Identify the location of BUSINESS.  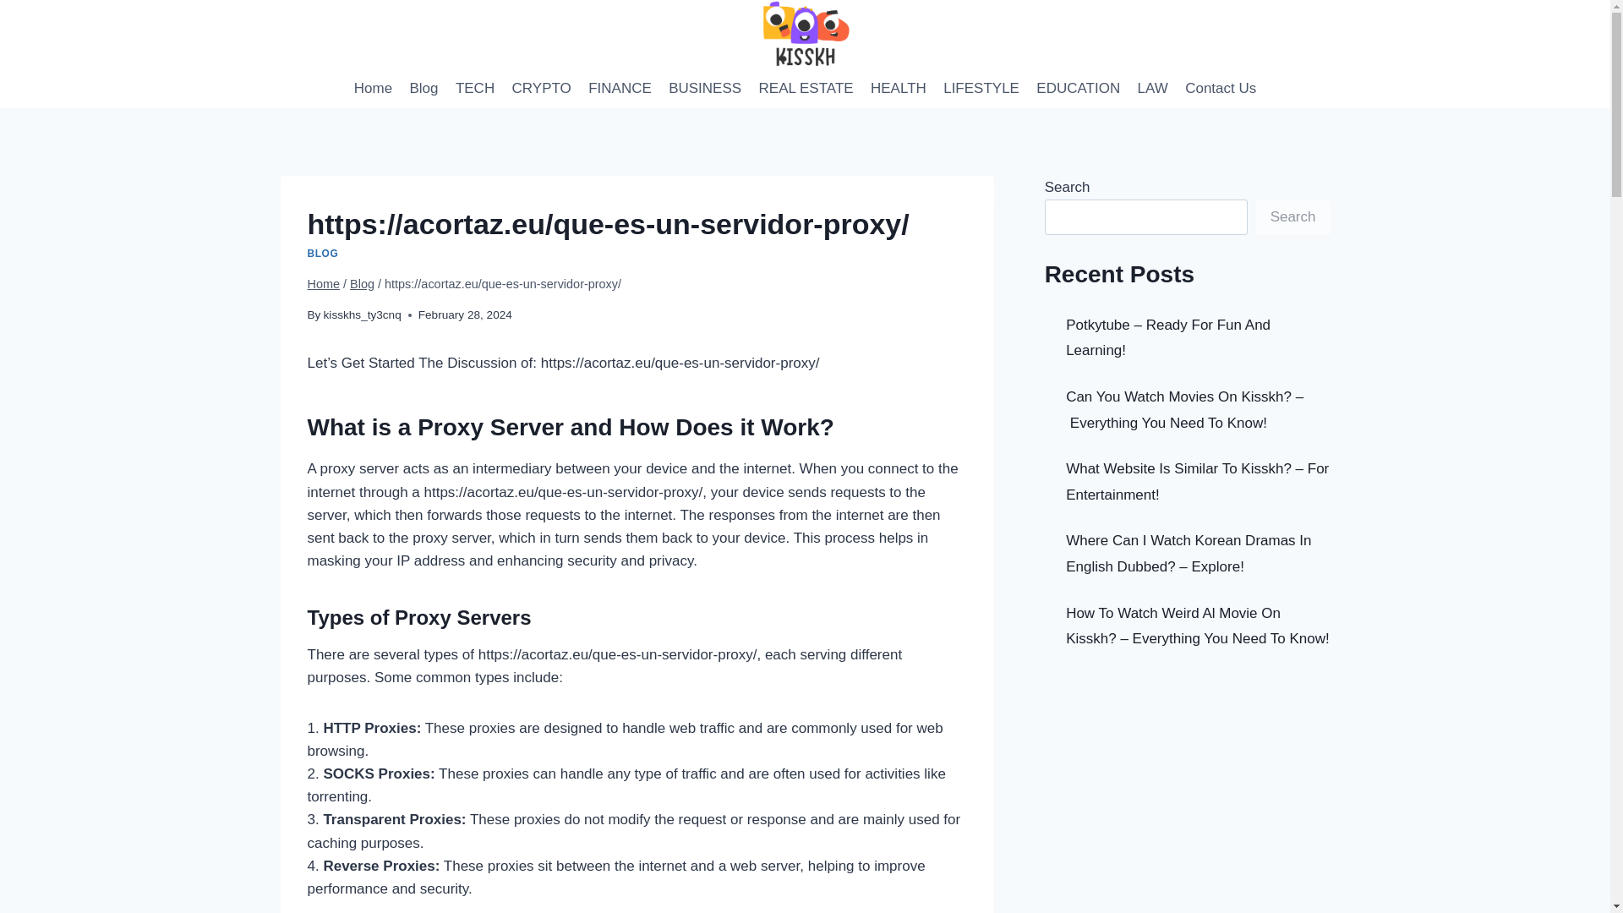
(705, 88).